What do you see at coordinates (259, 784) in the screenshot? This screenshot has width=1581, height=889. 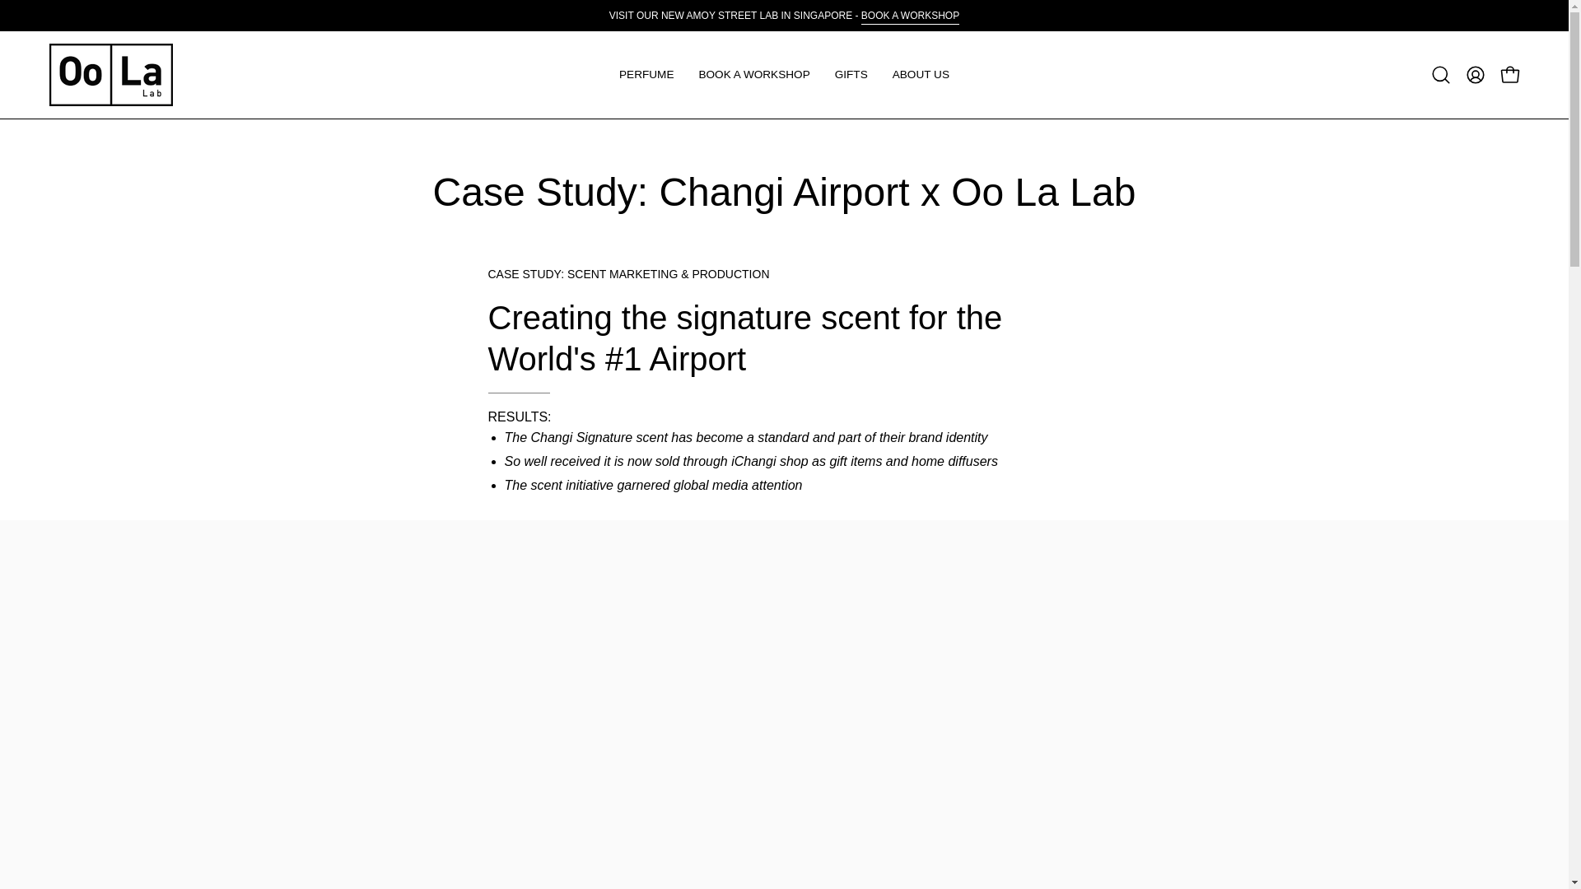 I see `View Oo La Lab on Instagram` at bounding box center [259, 784].